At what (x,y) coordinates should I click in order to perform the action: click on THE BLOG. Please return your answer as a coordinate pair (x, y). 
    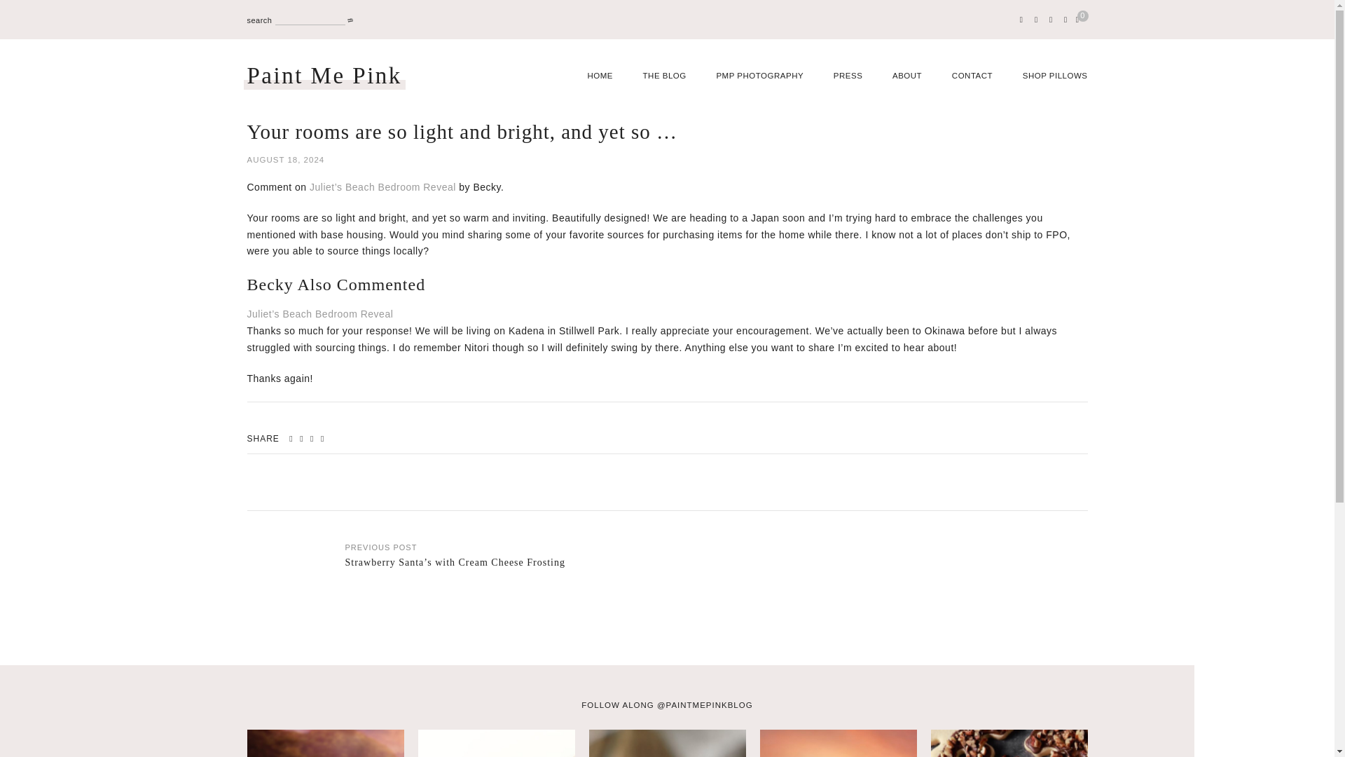
    Looking at the image, I should click on (664, 76).